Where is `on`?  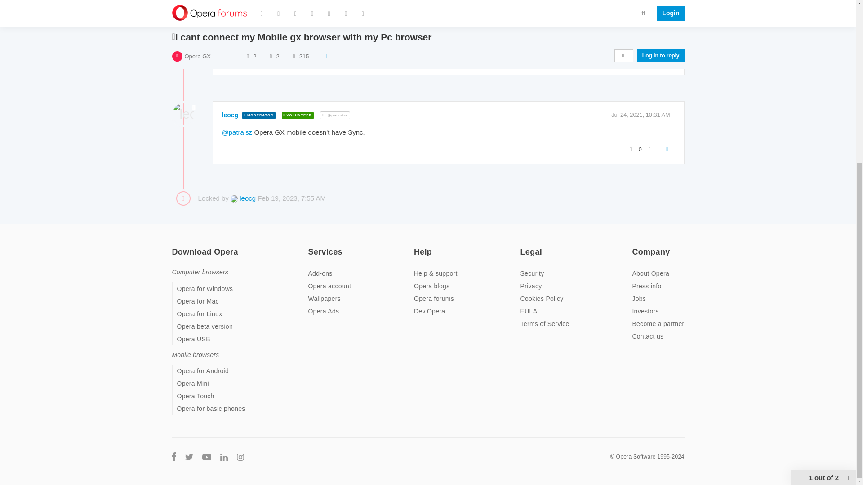
on is located at coordinates (174, 246).